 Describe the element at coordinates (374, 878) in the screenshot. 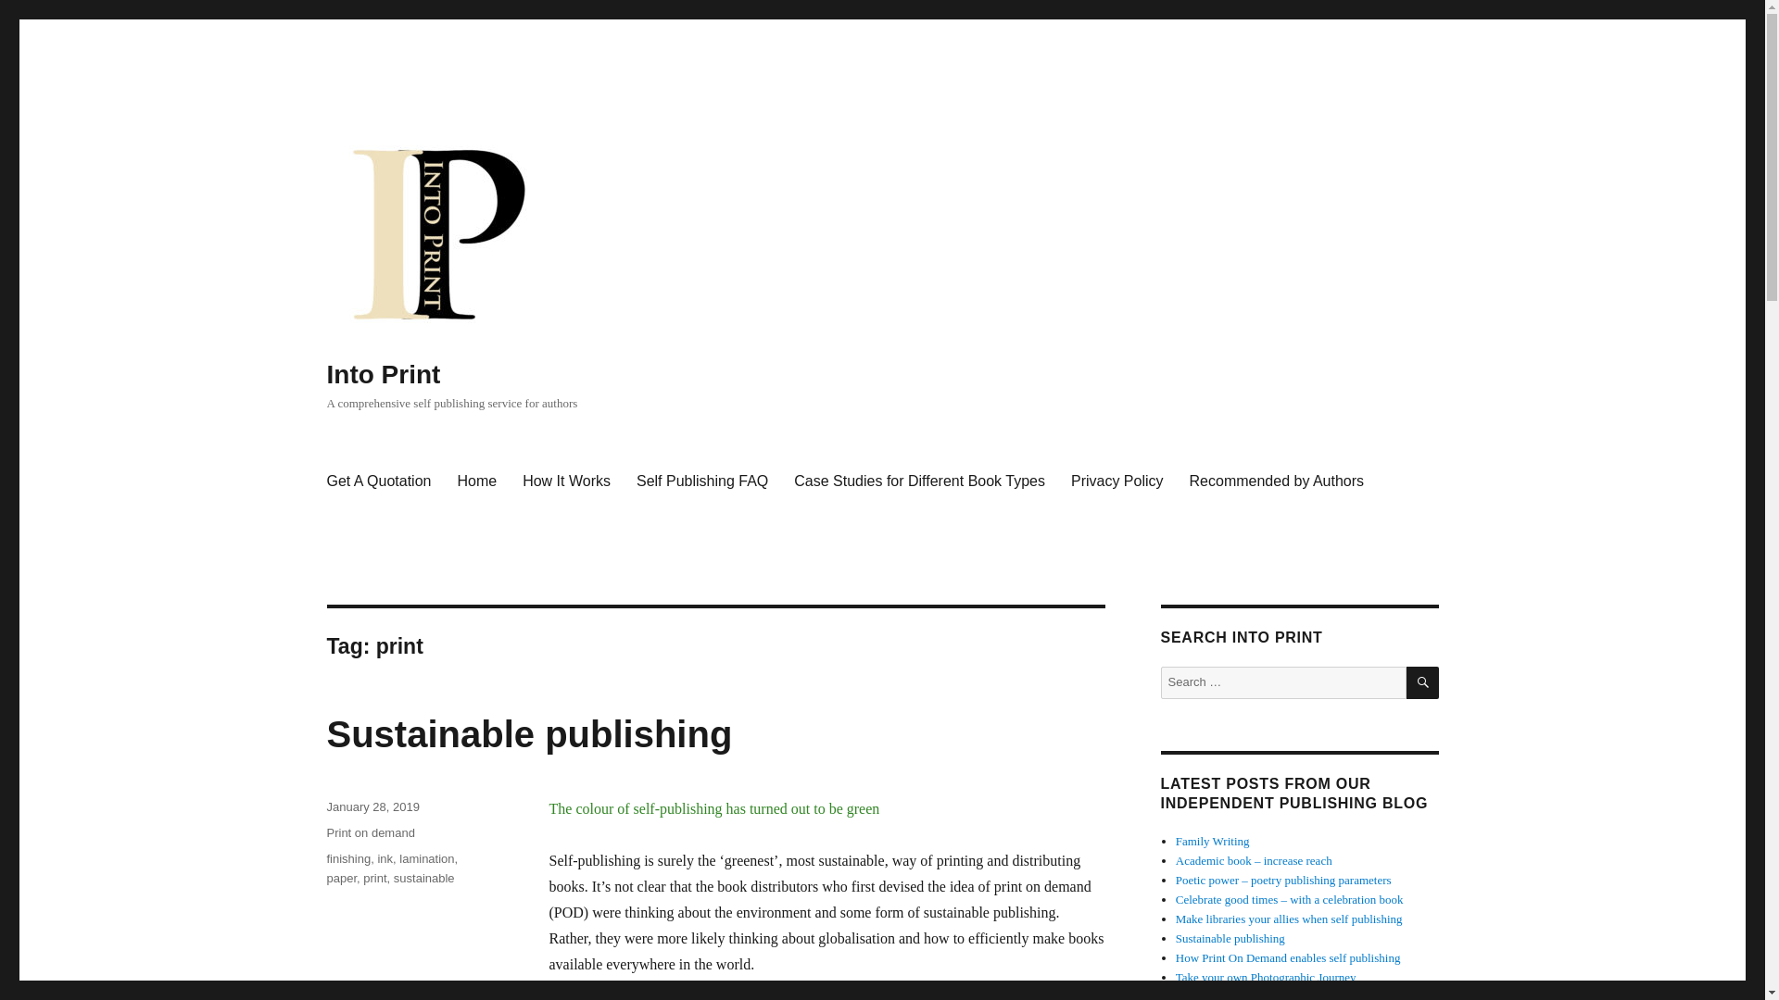

I see `print` at that location.